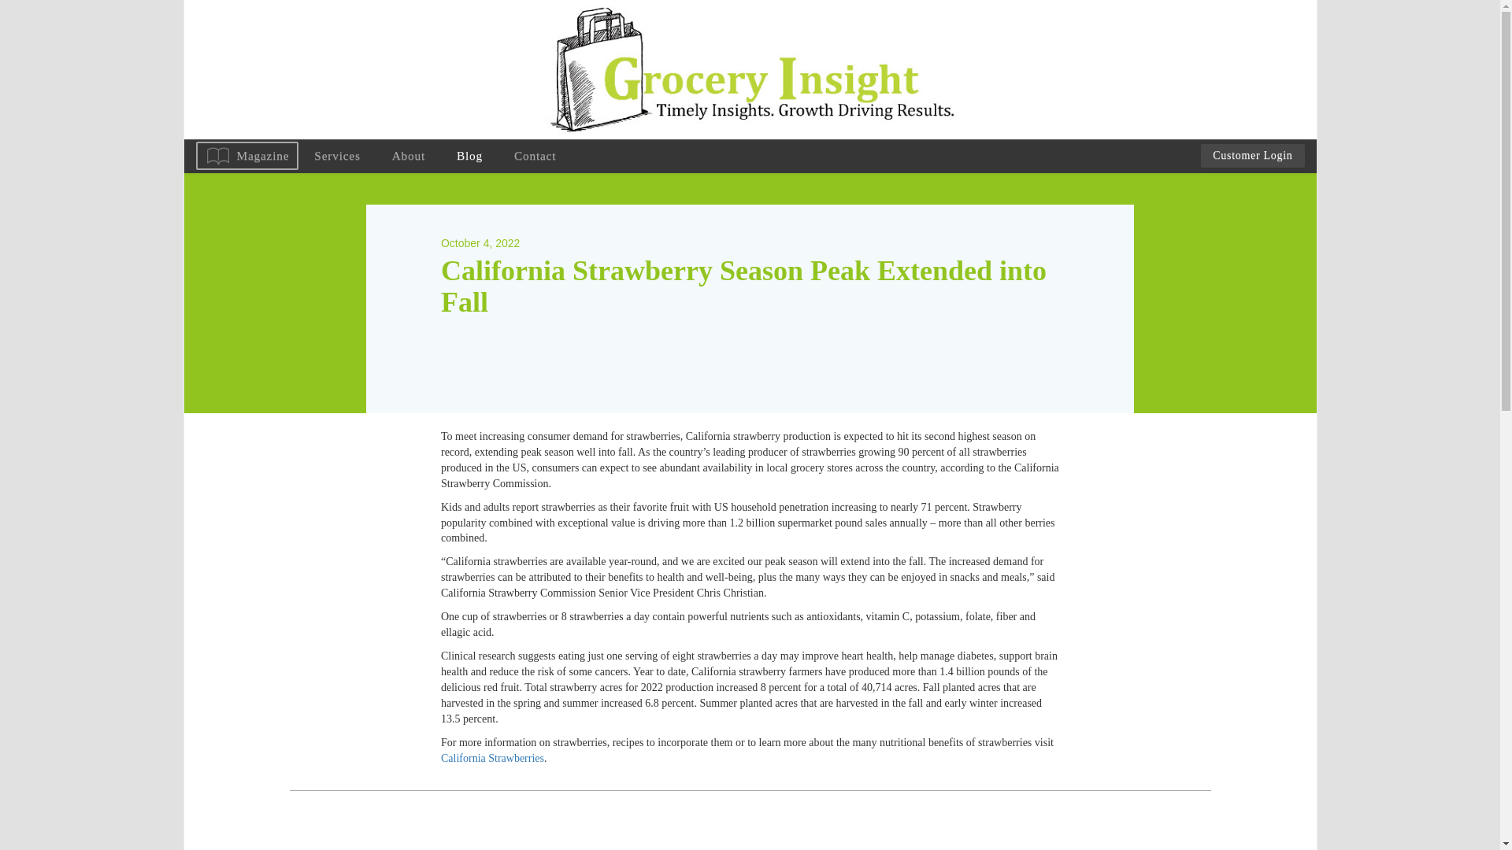 The width and height of the screenshot is (1512, 850). I want to click on About, so click(409, 156).